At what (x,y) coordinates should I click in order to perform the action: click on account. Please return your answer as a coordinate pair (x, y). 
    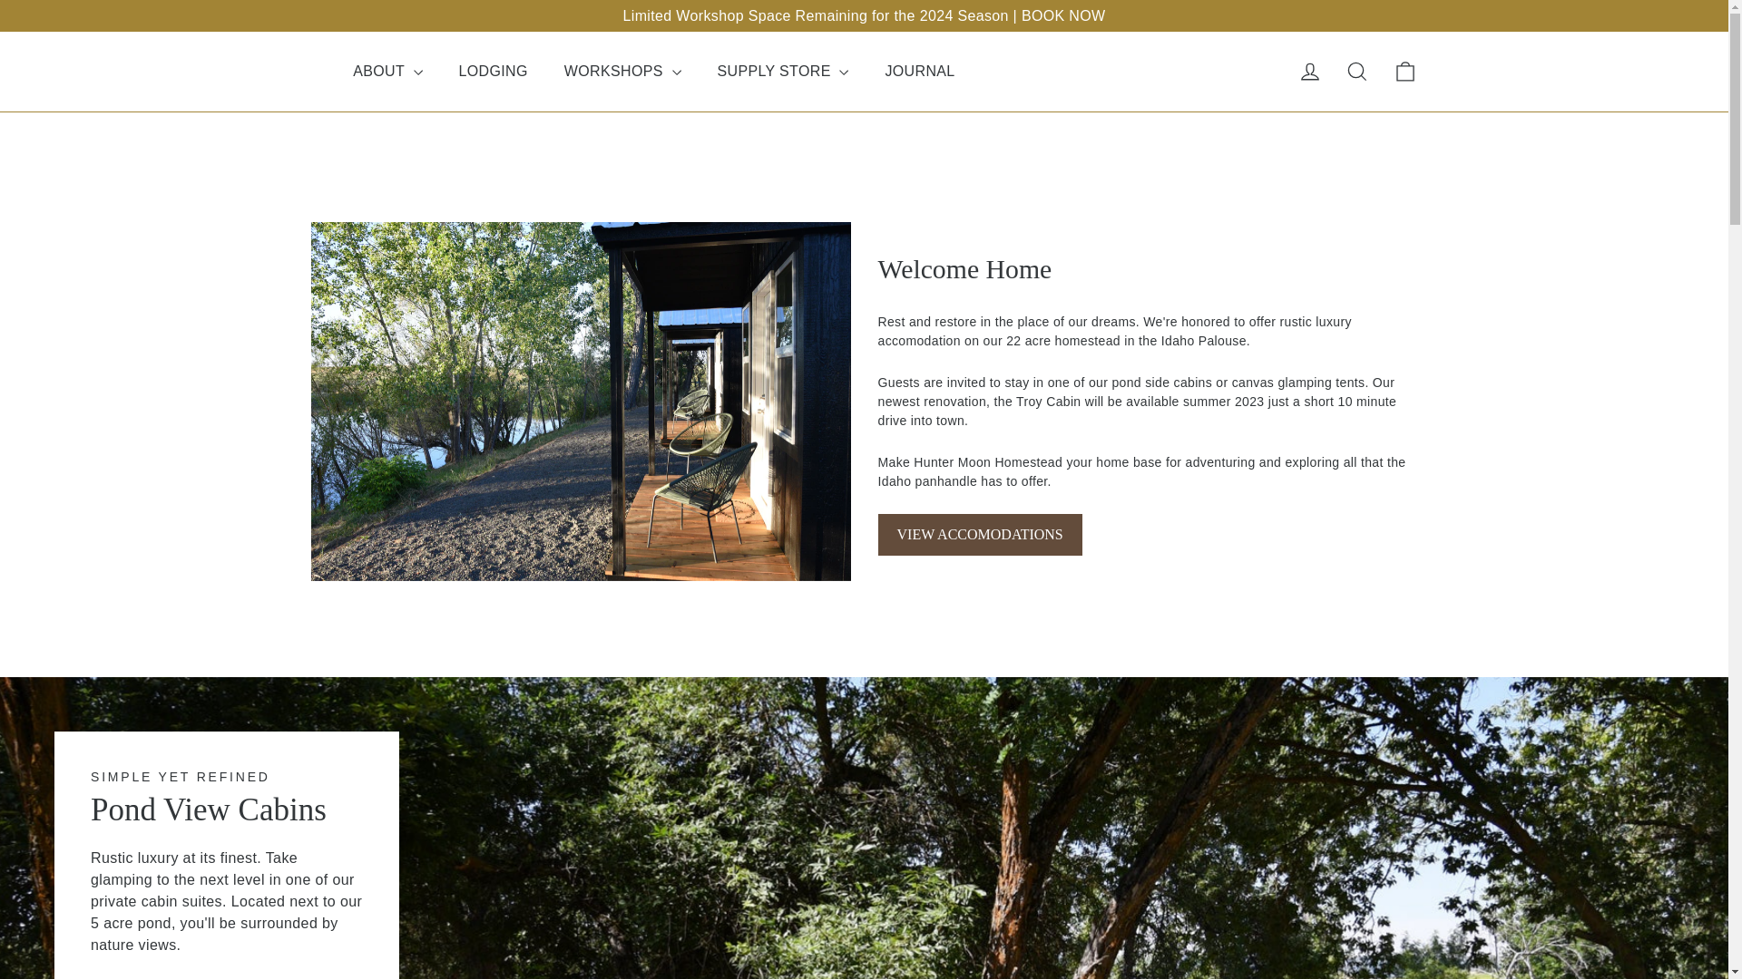
    Looking at the image, I should click on (1310, 71).